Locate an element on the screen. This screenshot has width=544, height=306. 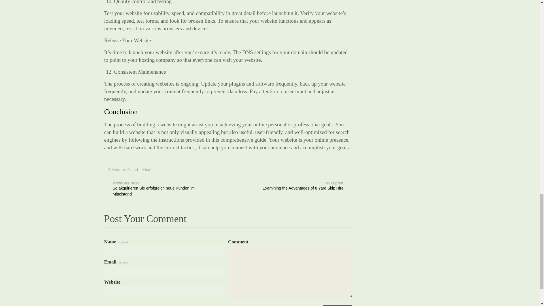
Submit is located at coordinates (298, 186).